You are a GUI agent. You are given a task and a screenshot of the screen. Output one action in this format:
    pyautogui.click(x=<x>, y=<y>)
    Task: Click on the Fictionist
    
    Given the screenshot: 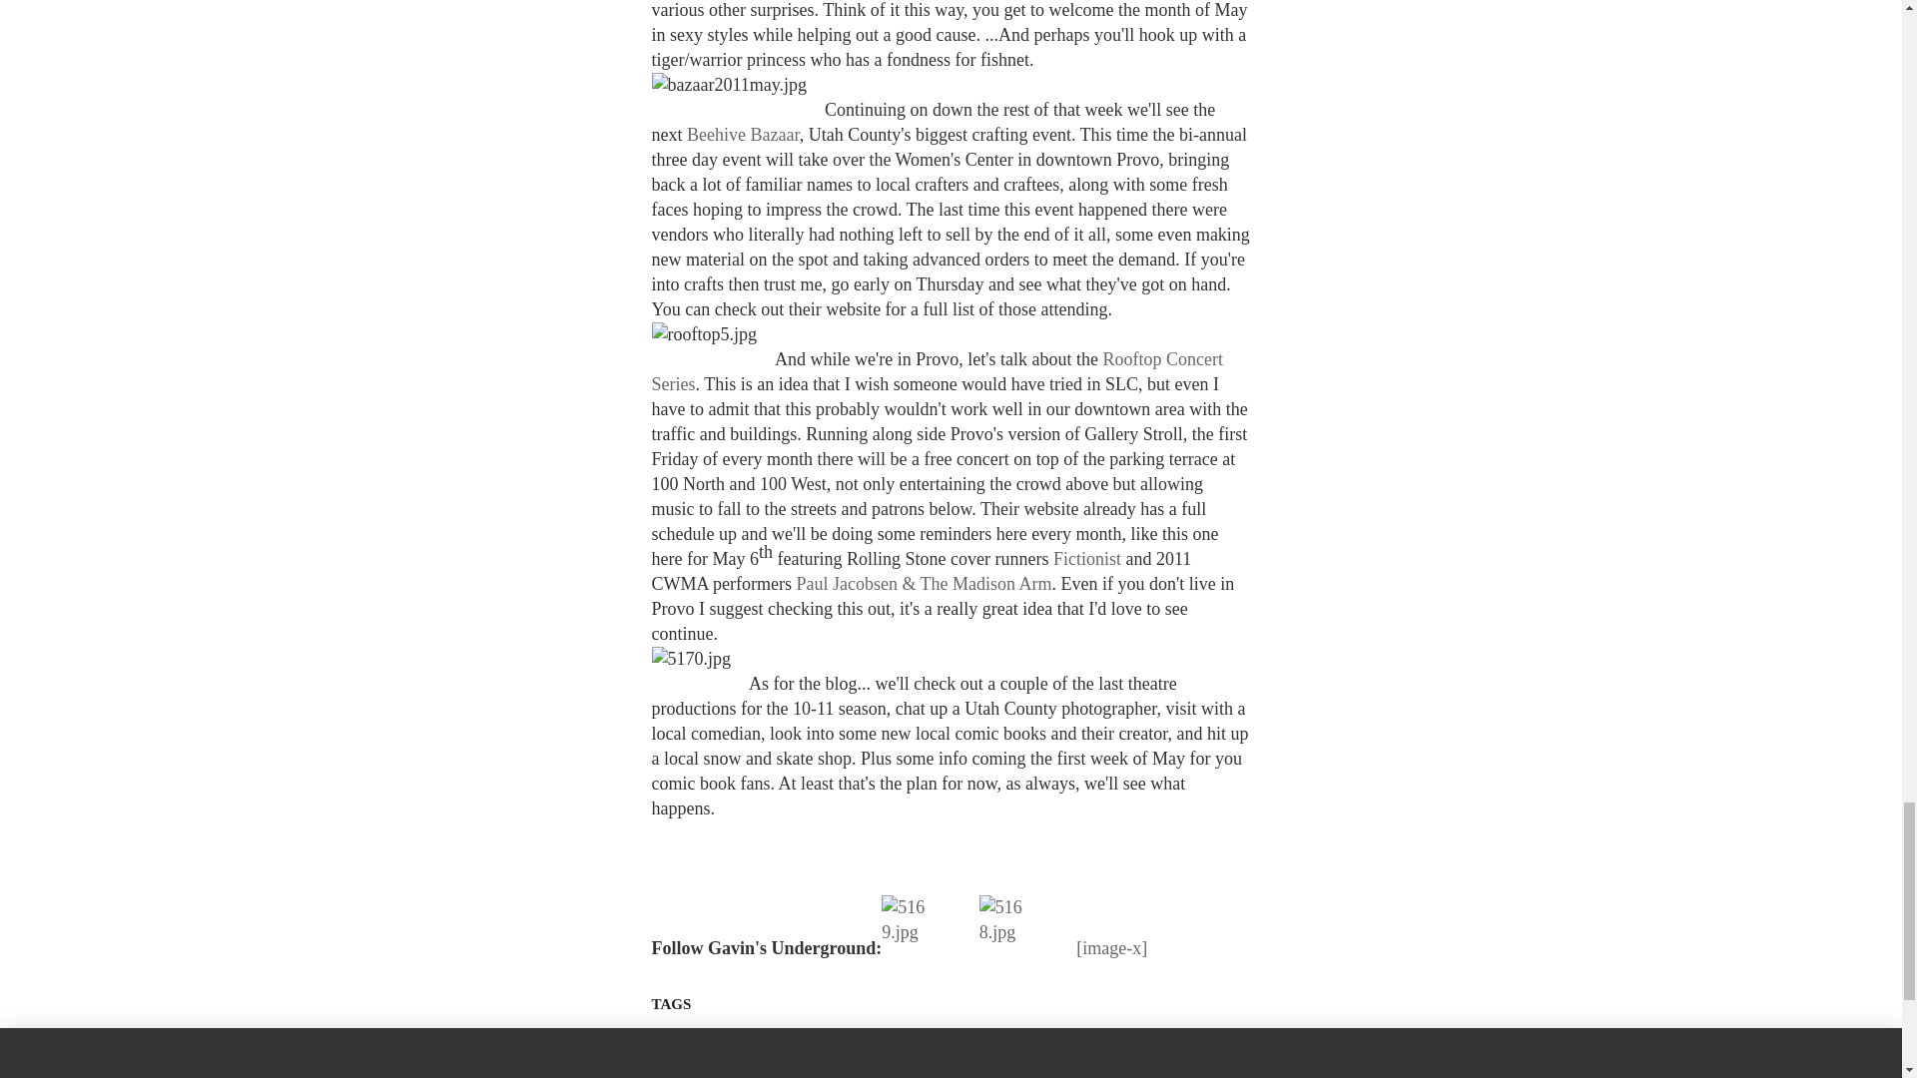 What is the action you would take?
    pyautogui.click(x=1086, y=559)
    